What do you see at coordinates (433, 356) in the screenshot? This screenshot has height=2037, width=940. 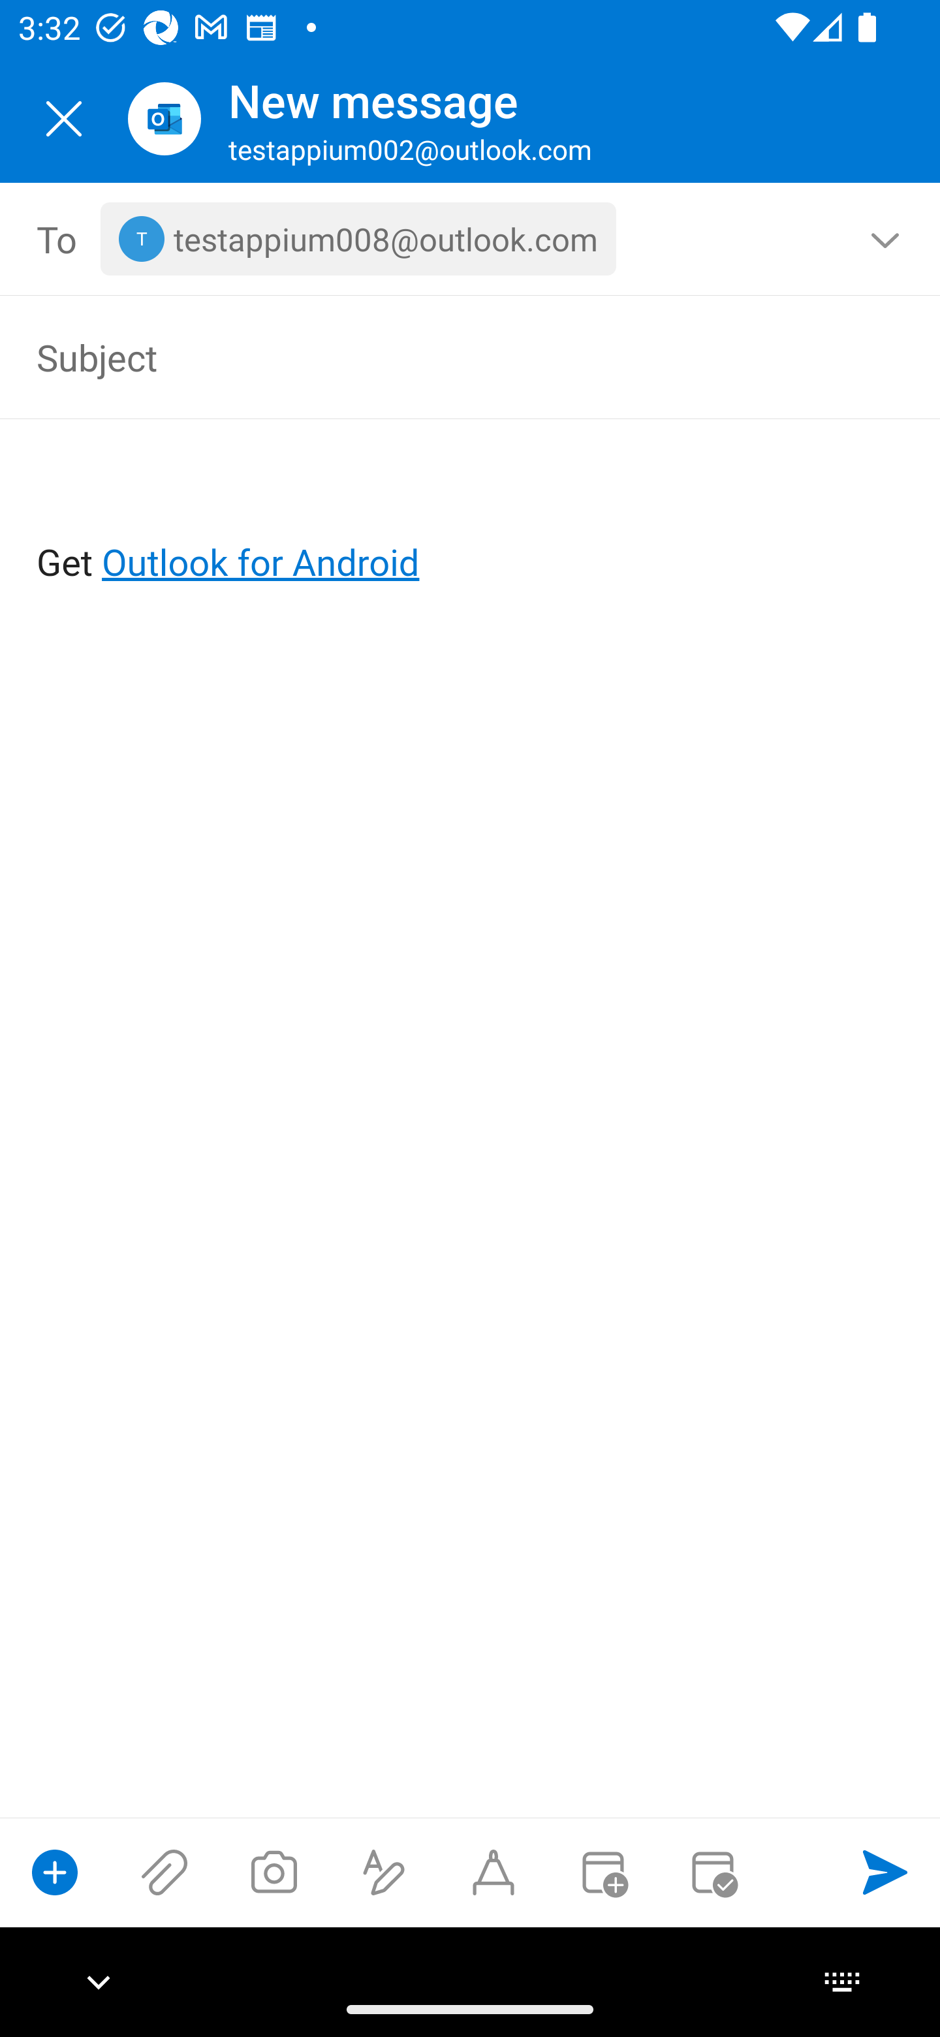 I see `Subject` at bounding box center [433, 356].